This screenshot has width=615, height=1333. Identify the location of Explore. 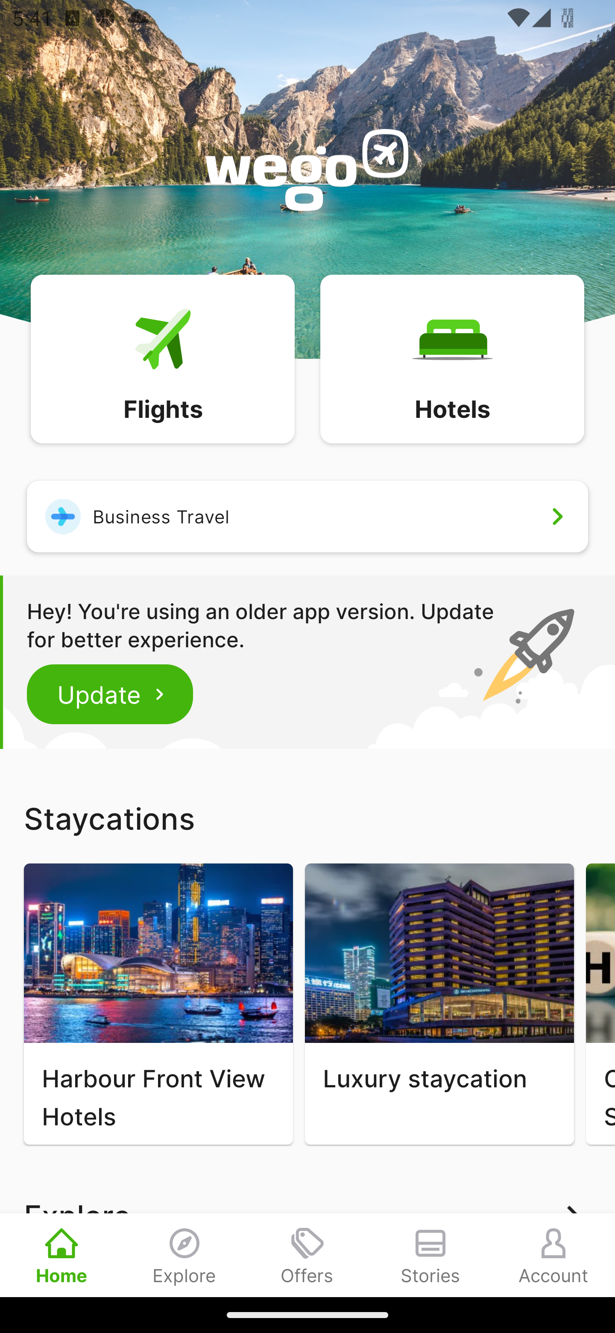
(184, 1255).